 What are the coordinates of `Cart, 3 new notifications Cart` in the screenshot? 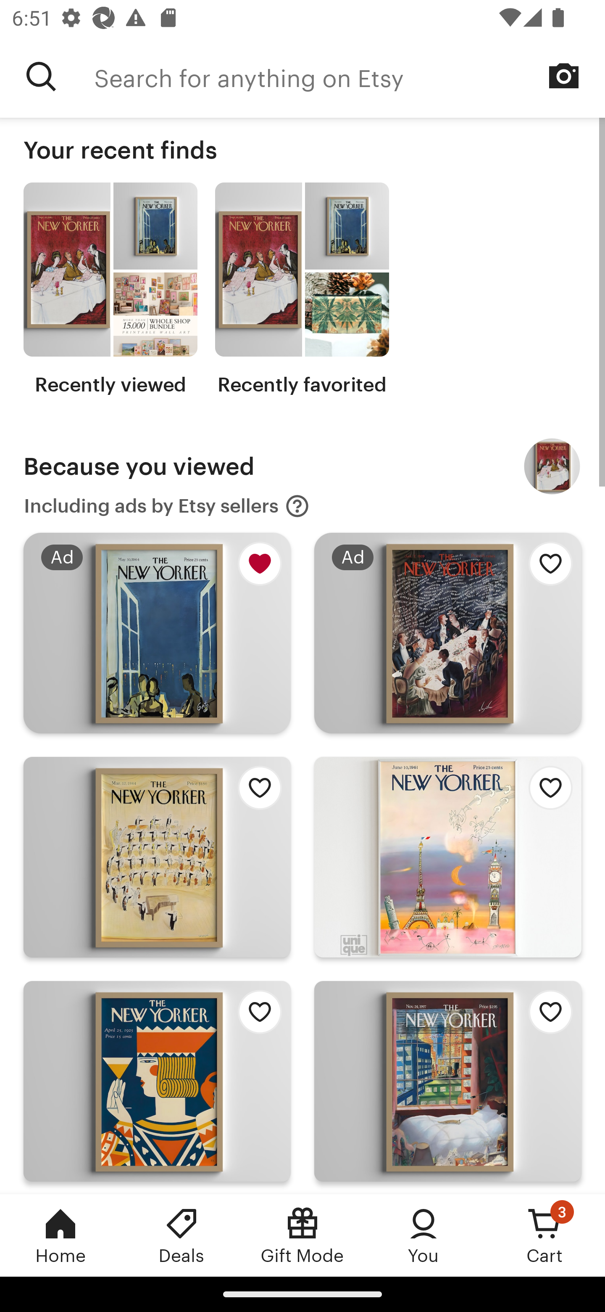 It's located at (544, 1235).